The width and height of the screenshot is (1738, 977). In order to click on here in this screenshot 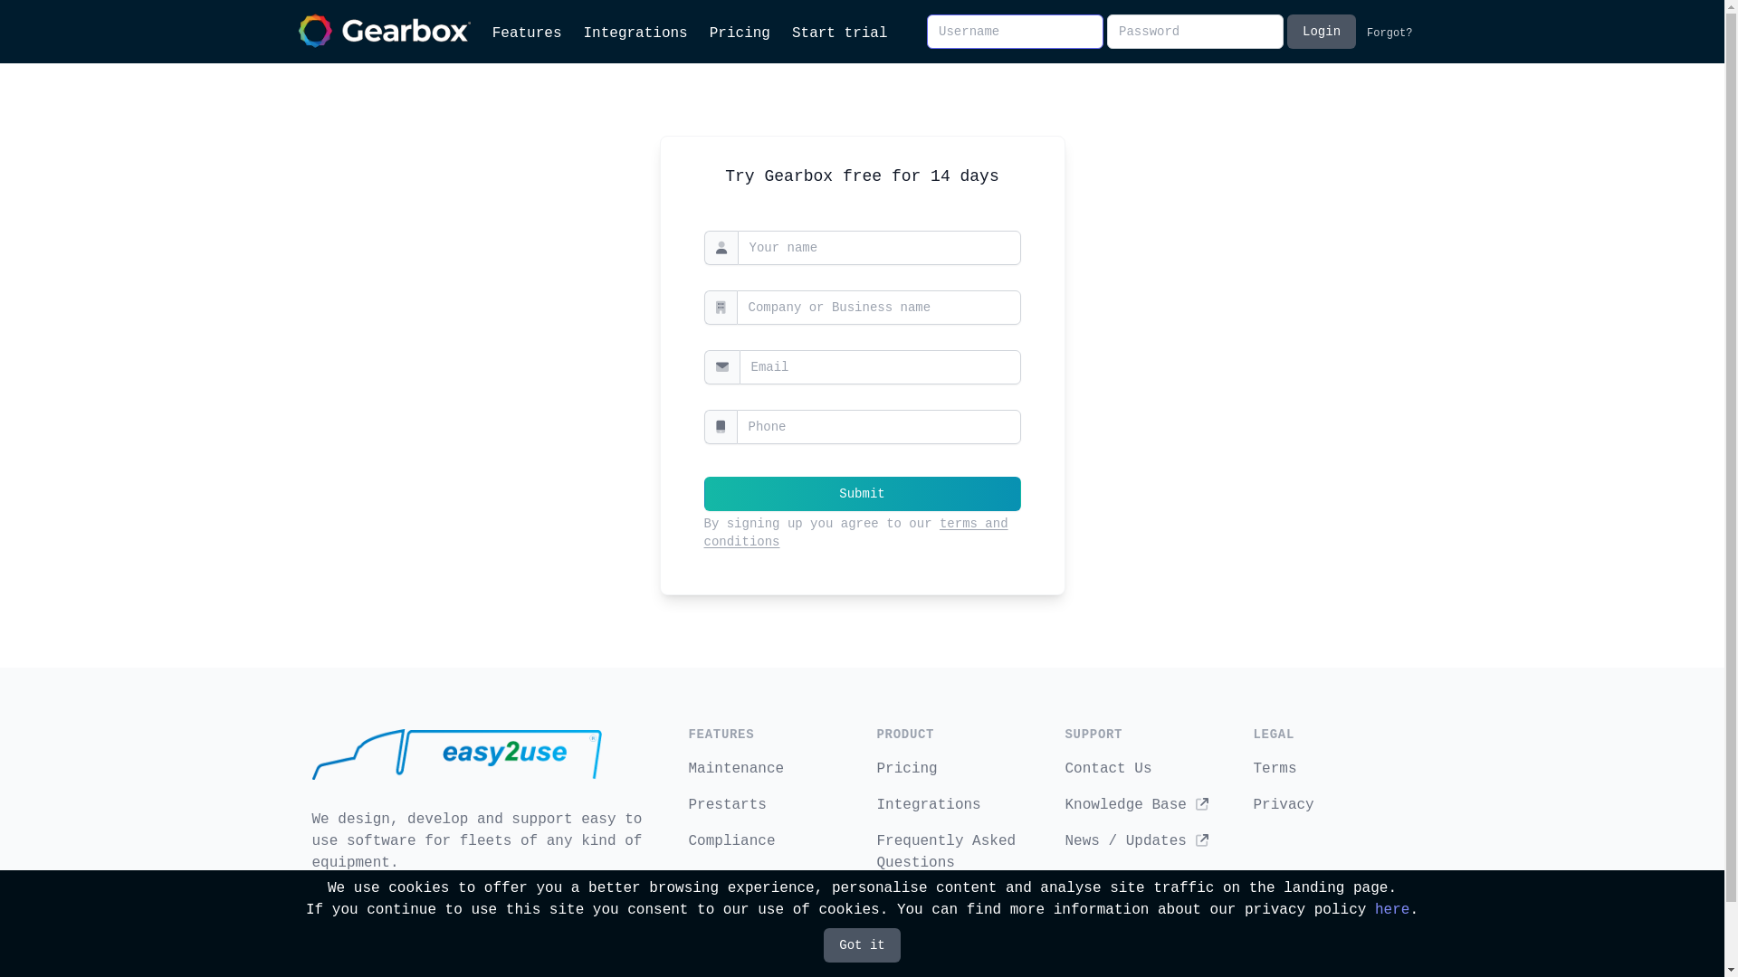, I will do `click(1392, 910)`.